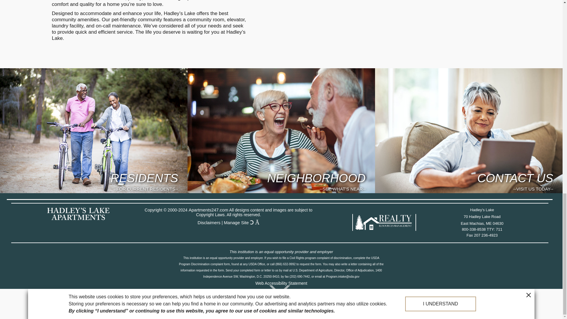 This screenshot has width=567, height=319. What do you see at coordinates (208, 210) in the screenshot?
I see `Apartments247.com` at bounding box center [208, 210].